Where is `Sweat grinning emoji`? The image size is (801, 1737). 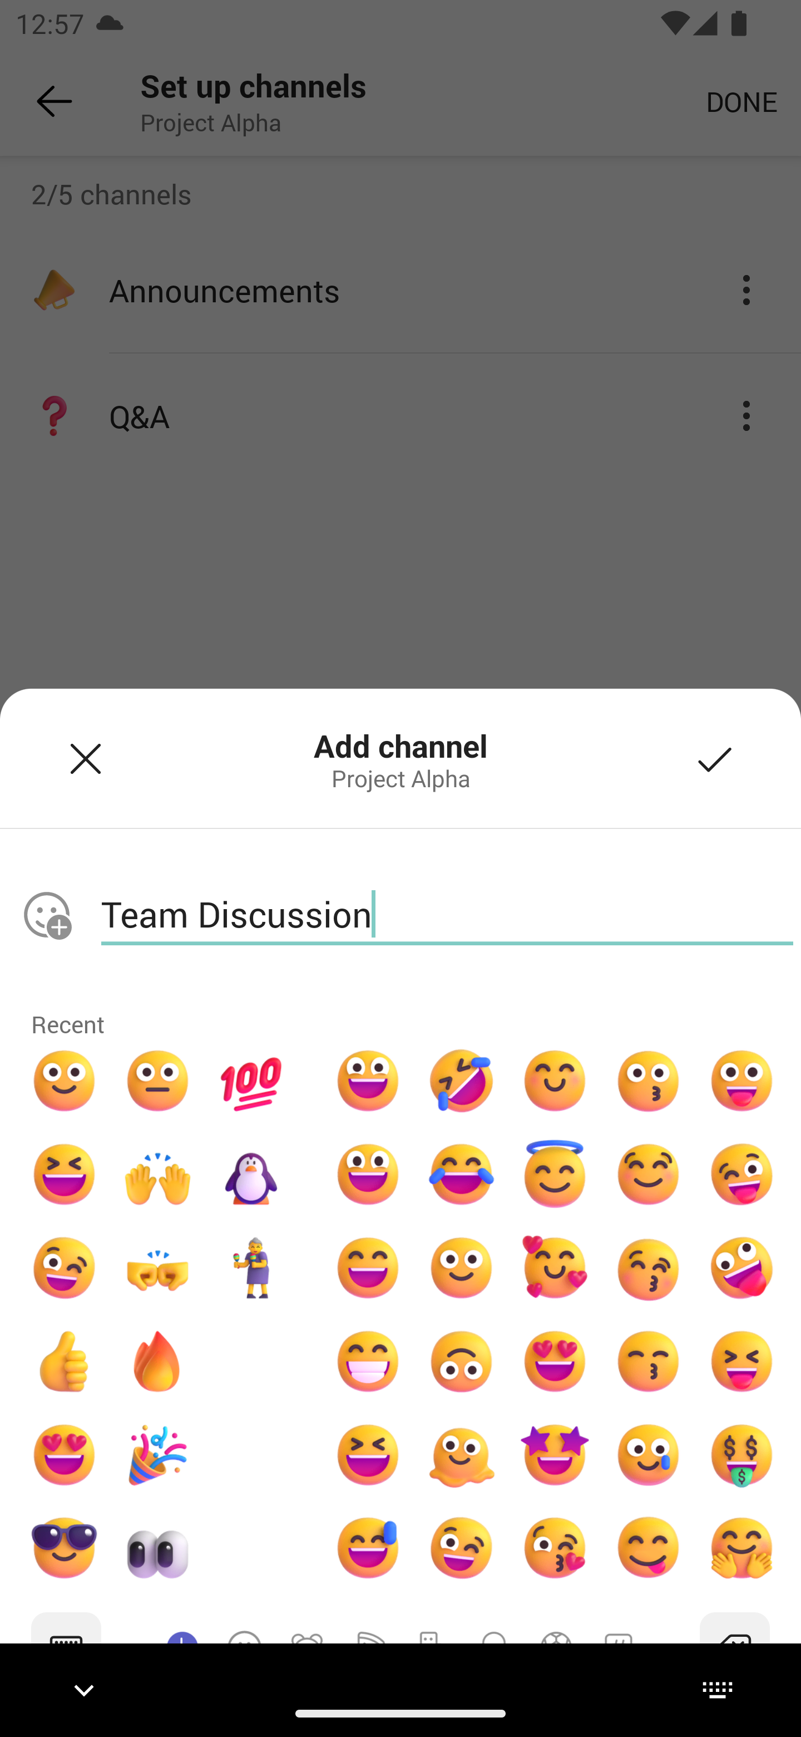
Sweat grinning emoji is located at coordinates (367, 1548).